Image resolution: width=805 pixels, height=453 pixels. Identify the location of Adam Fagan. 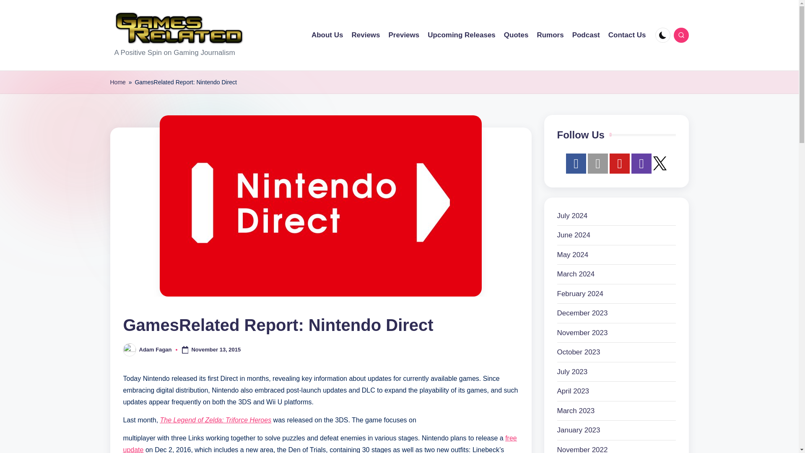
(156, 350).